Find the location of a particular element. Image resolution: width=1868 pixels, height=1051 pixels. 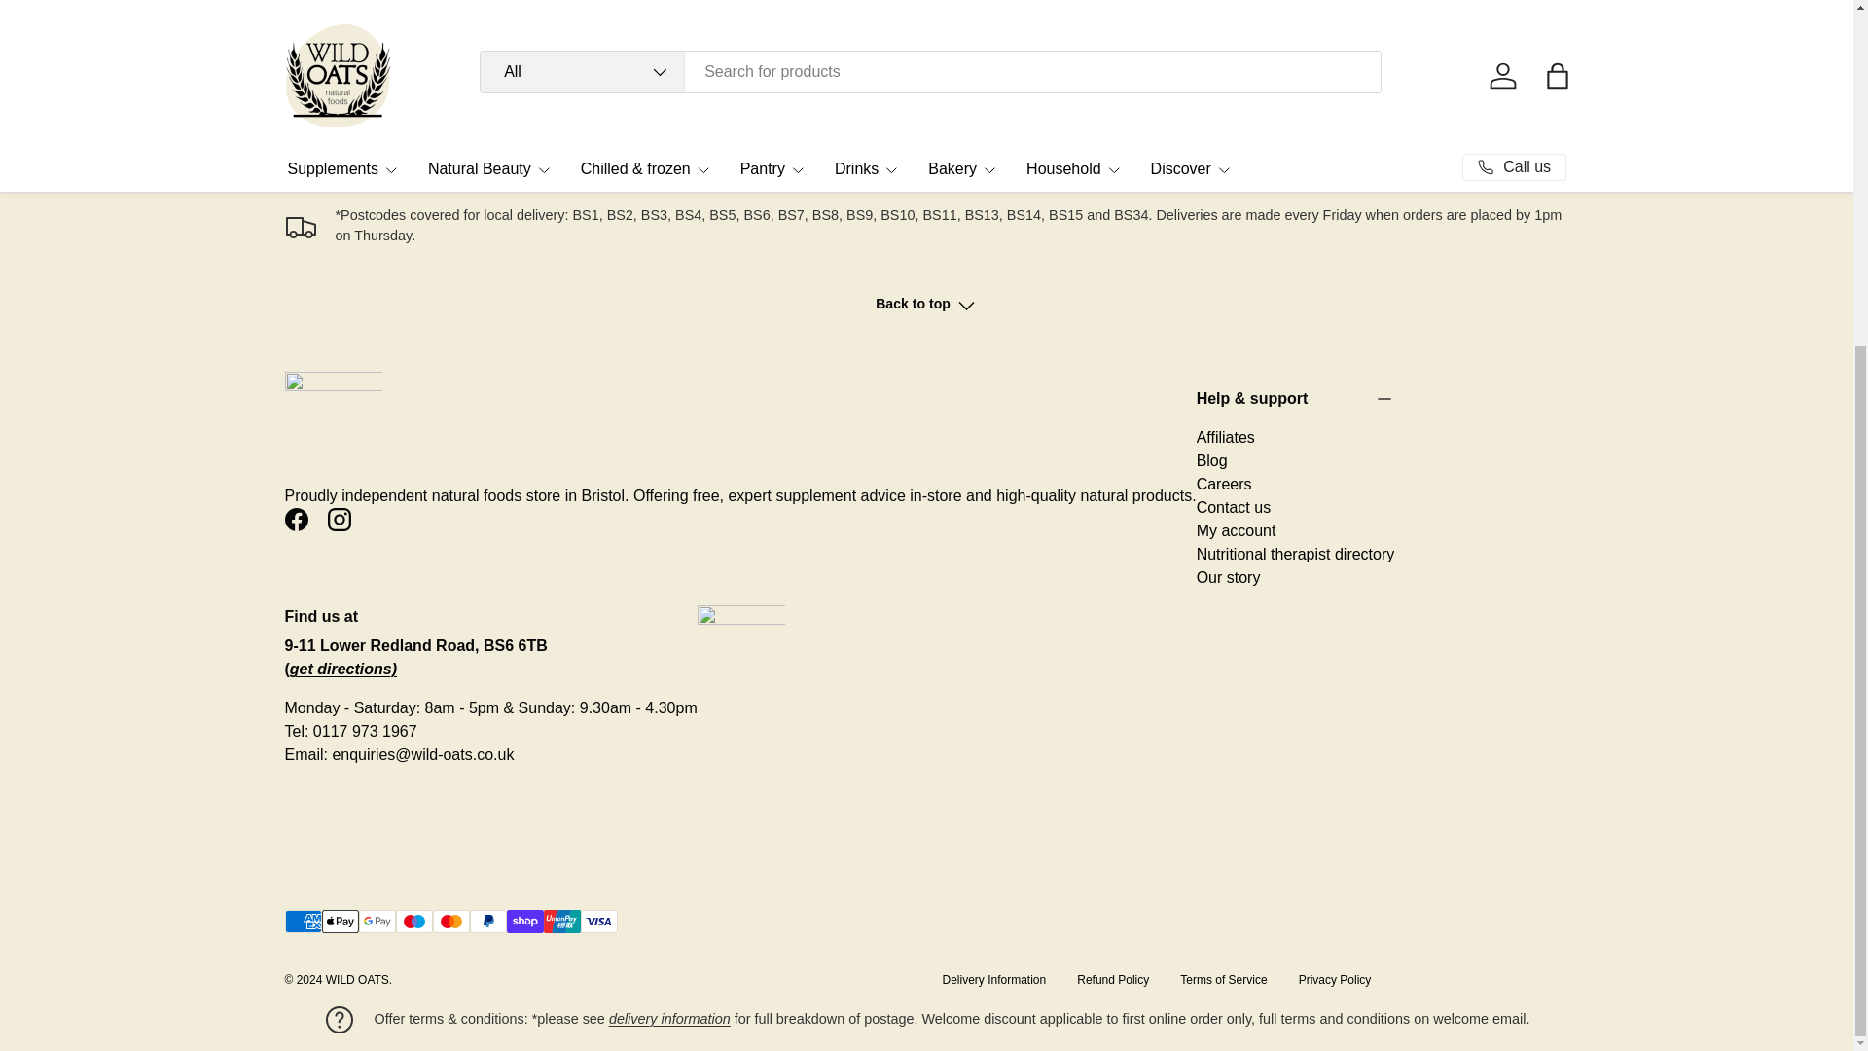

WILD OATS on Instagram is located at coordinates (339, 520).